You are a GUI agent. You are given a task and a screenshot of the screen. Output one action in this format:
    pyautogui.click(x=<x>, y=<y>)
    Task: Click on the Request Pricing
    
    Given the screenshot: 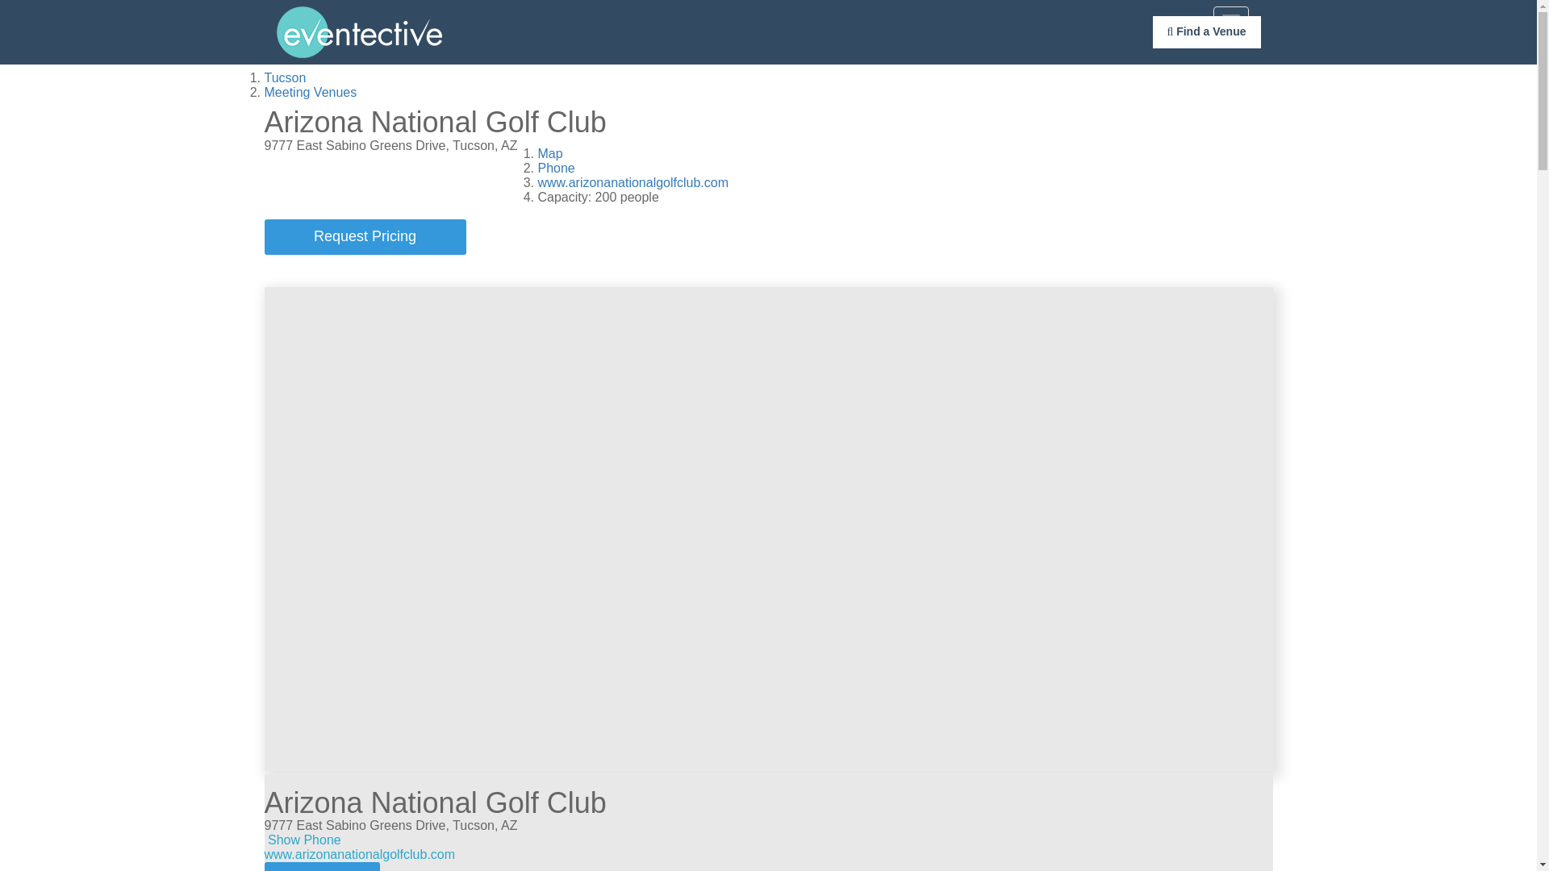 What is the action you would take?
    pyautogui.click(x=365, y=237)
    